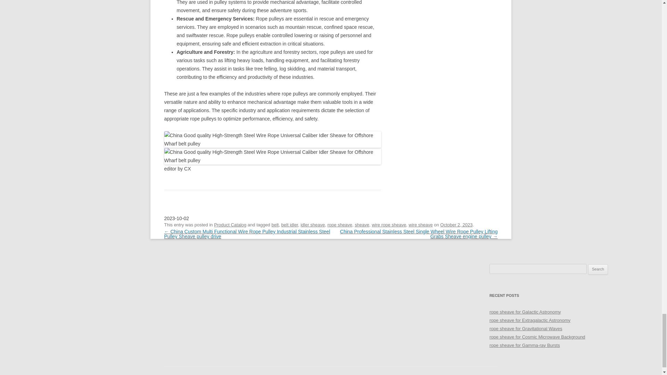 This screenshot has width=667, height=375. What do you see at coordinates (420, 225) in the screenshot?
I see `wire sheave` at bounding box center [420, 225].